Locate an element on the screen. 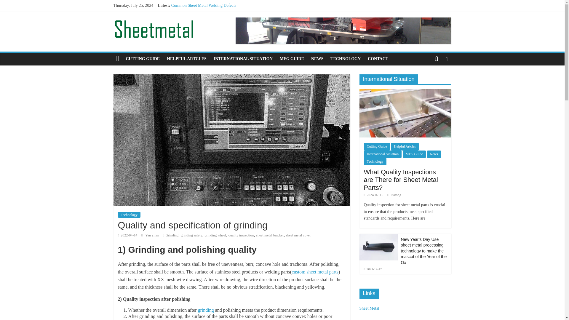  grinding wheel is located at coordinates (215, 235).